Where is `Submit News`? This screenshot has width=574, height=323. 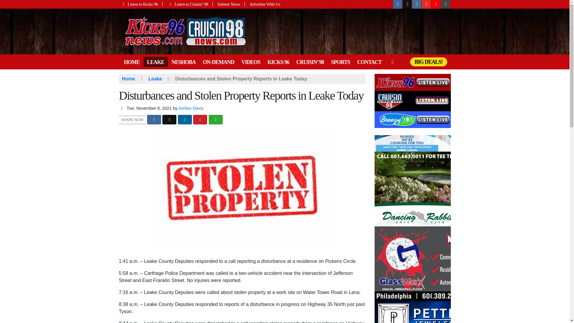
Submit News is located at coordinates (229, 4).